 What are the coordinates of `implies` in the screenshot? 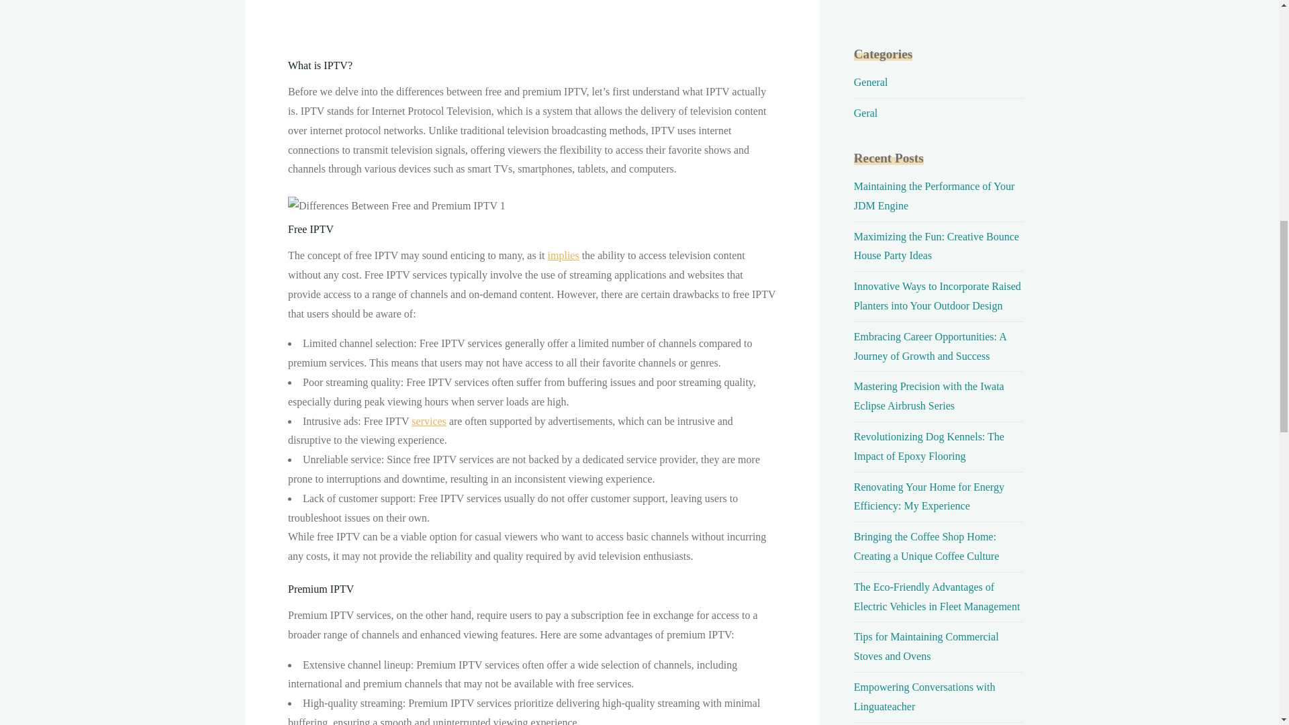 It's located at (563, 255).